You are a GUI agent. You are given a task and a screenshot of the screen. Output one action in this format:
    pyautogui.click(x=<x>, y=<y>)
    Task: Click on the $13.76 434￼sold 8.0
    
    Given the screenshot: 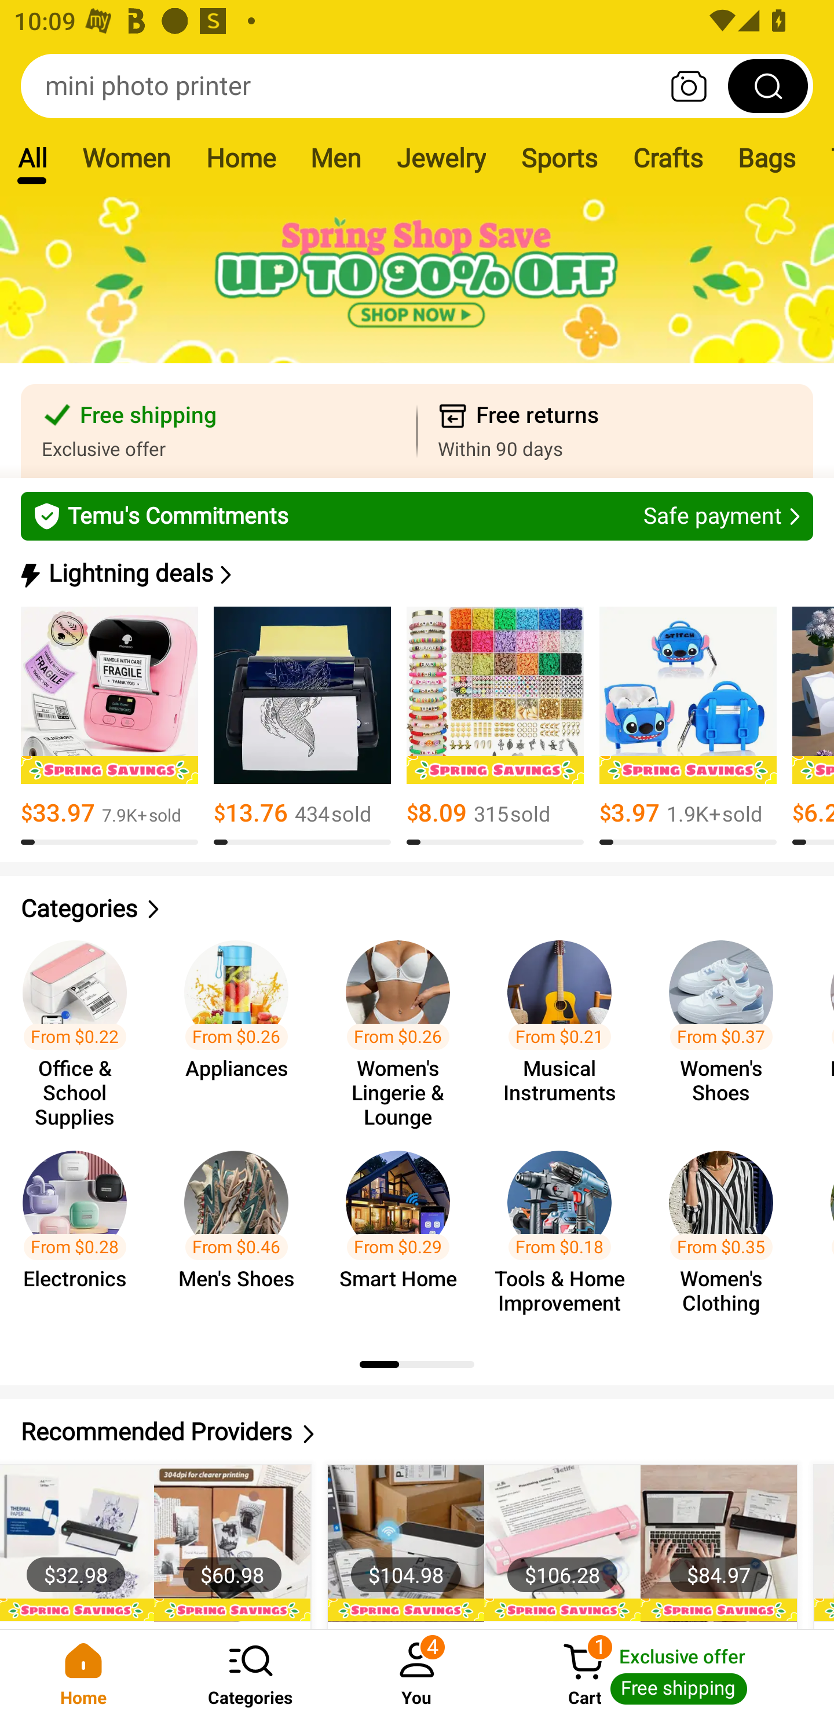 What is the action you would take?
    pyautogui.click(x=302, y=726)
    